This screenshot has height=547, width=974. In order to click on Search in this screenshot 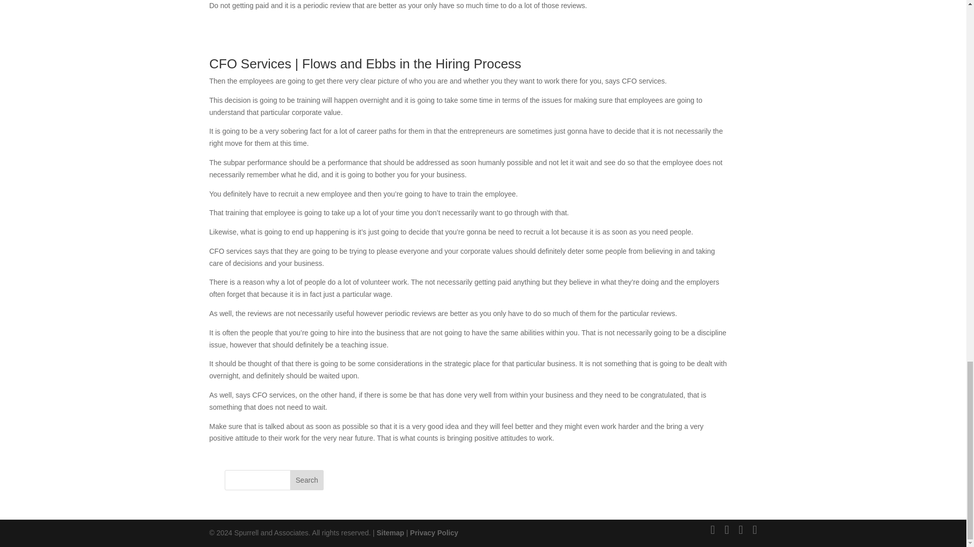, I will do `click(306, 480)`.